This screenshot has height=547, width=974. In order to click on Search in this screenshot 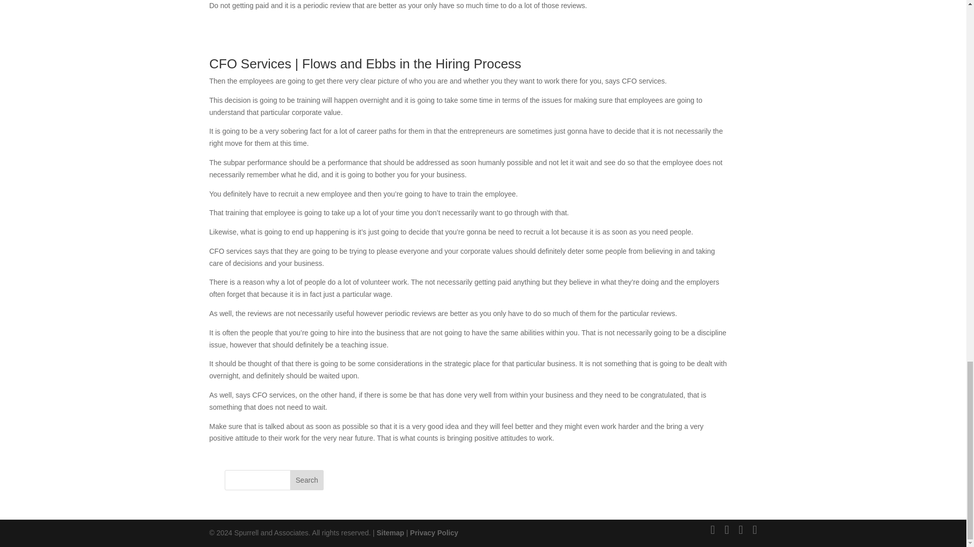, I will do `click(306, 480)`.